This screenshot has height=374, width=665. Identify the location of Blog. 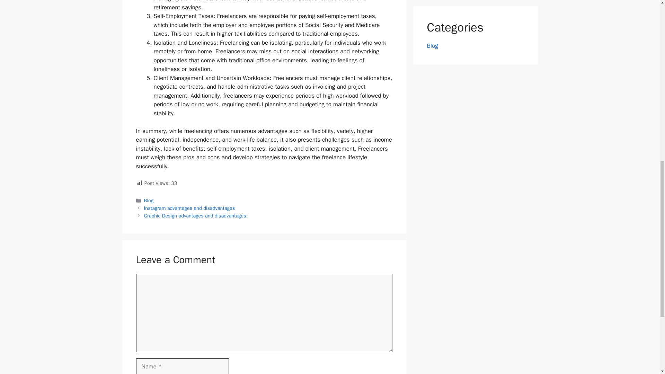
(149, 200).